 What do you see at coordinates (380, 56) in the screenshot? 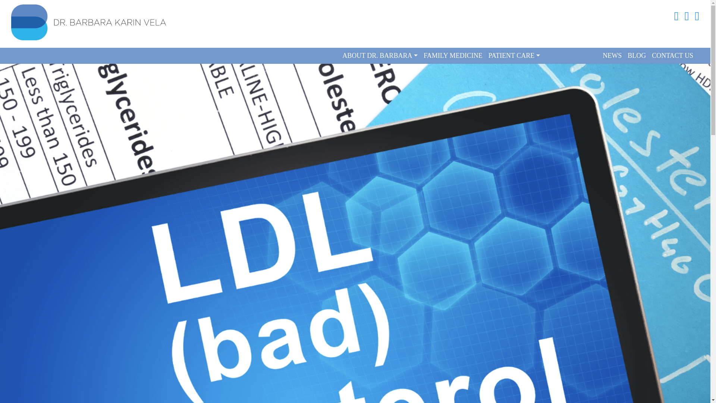
I see `ABOUT DR. BARBARA` at bounding box center [380, 56].